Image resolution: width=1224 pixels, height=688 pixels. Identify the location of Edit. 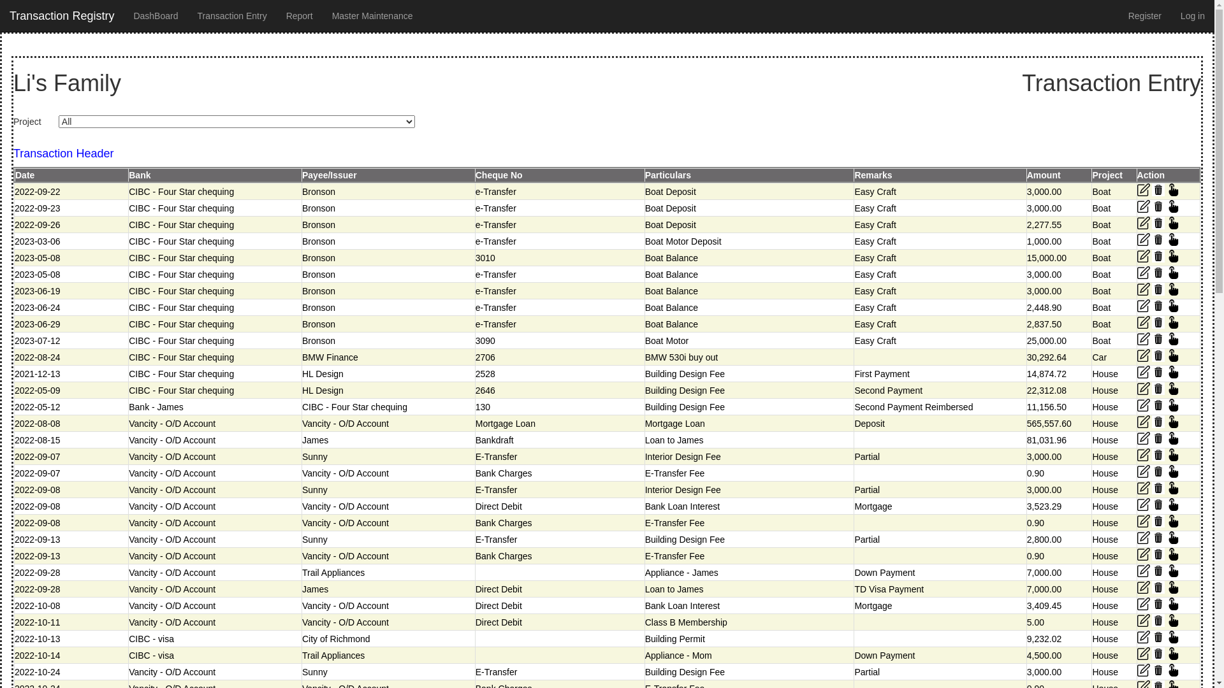
(1144, 339).